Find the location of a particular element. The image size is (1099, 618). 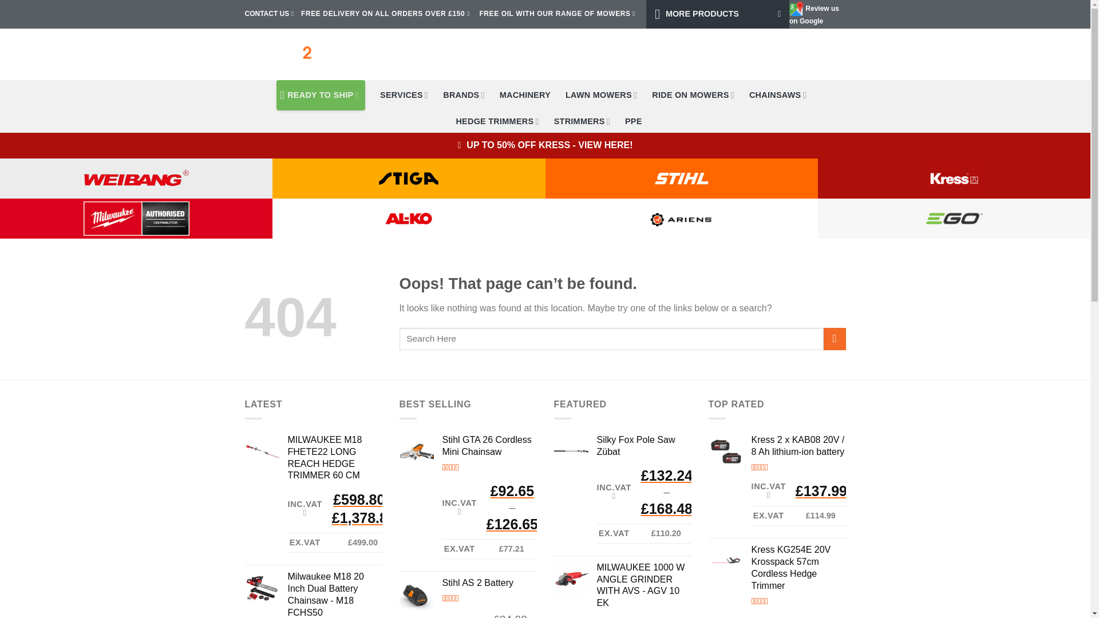

Basket is located at coordinates (828, 54).